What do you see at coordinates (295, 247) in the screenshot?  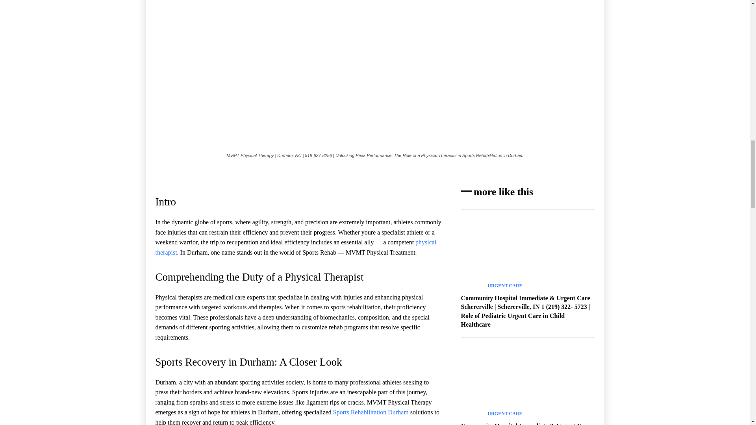 I see `physical therapist` at bounding box center [295, 247].